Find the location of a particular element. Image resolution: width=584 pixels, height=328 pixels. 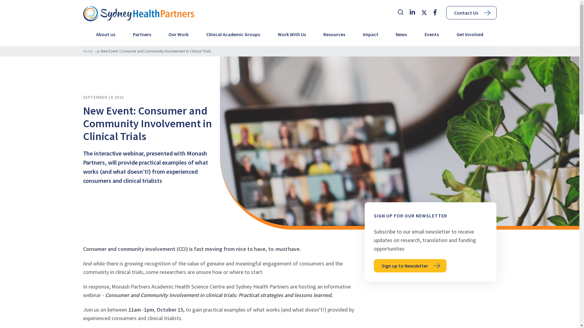

News is located at coordinates (401, 36).